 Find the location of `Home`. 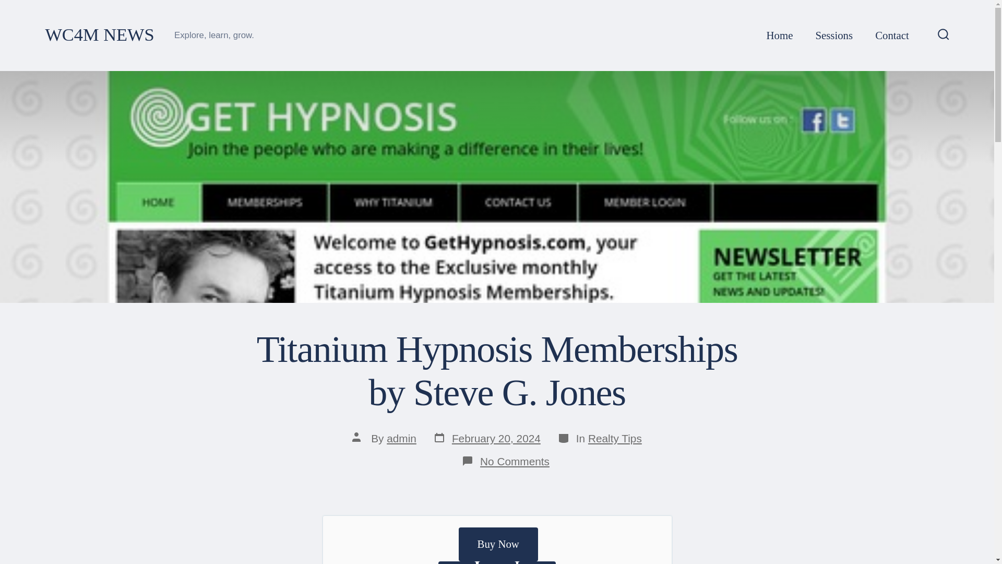

Home is located at coordinates (780, 36).